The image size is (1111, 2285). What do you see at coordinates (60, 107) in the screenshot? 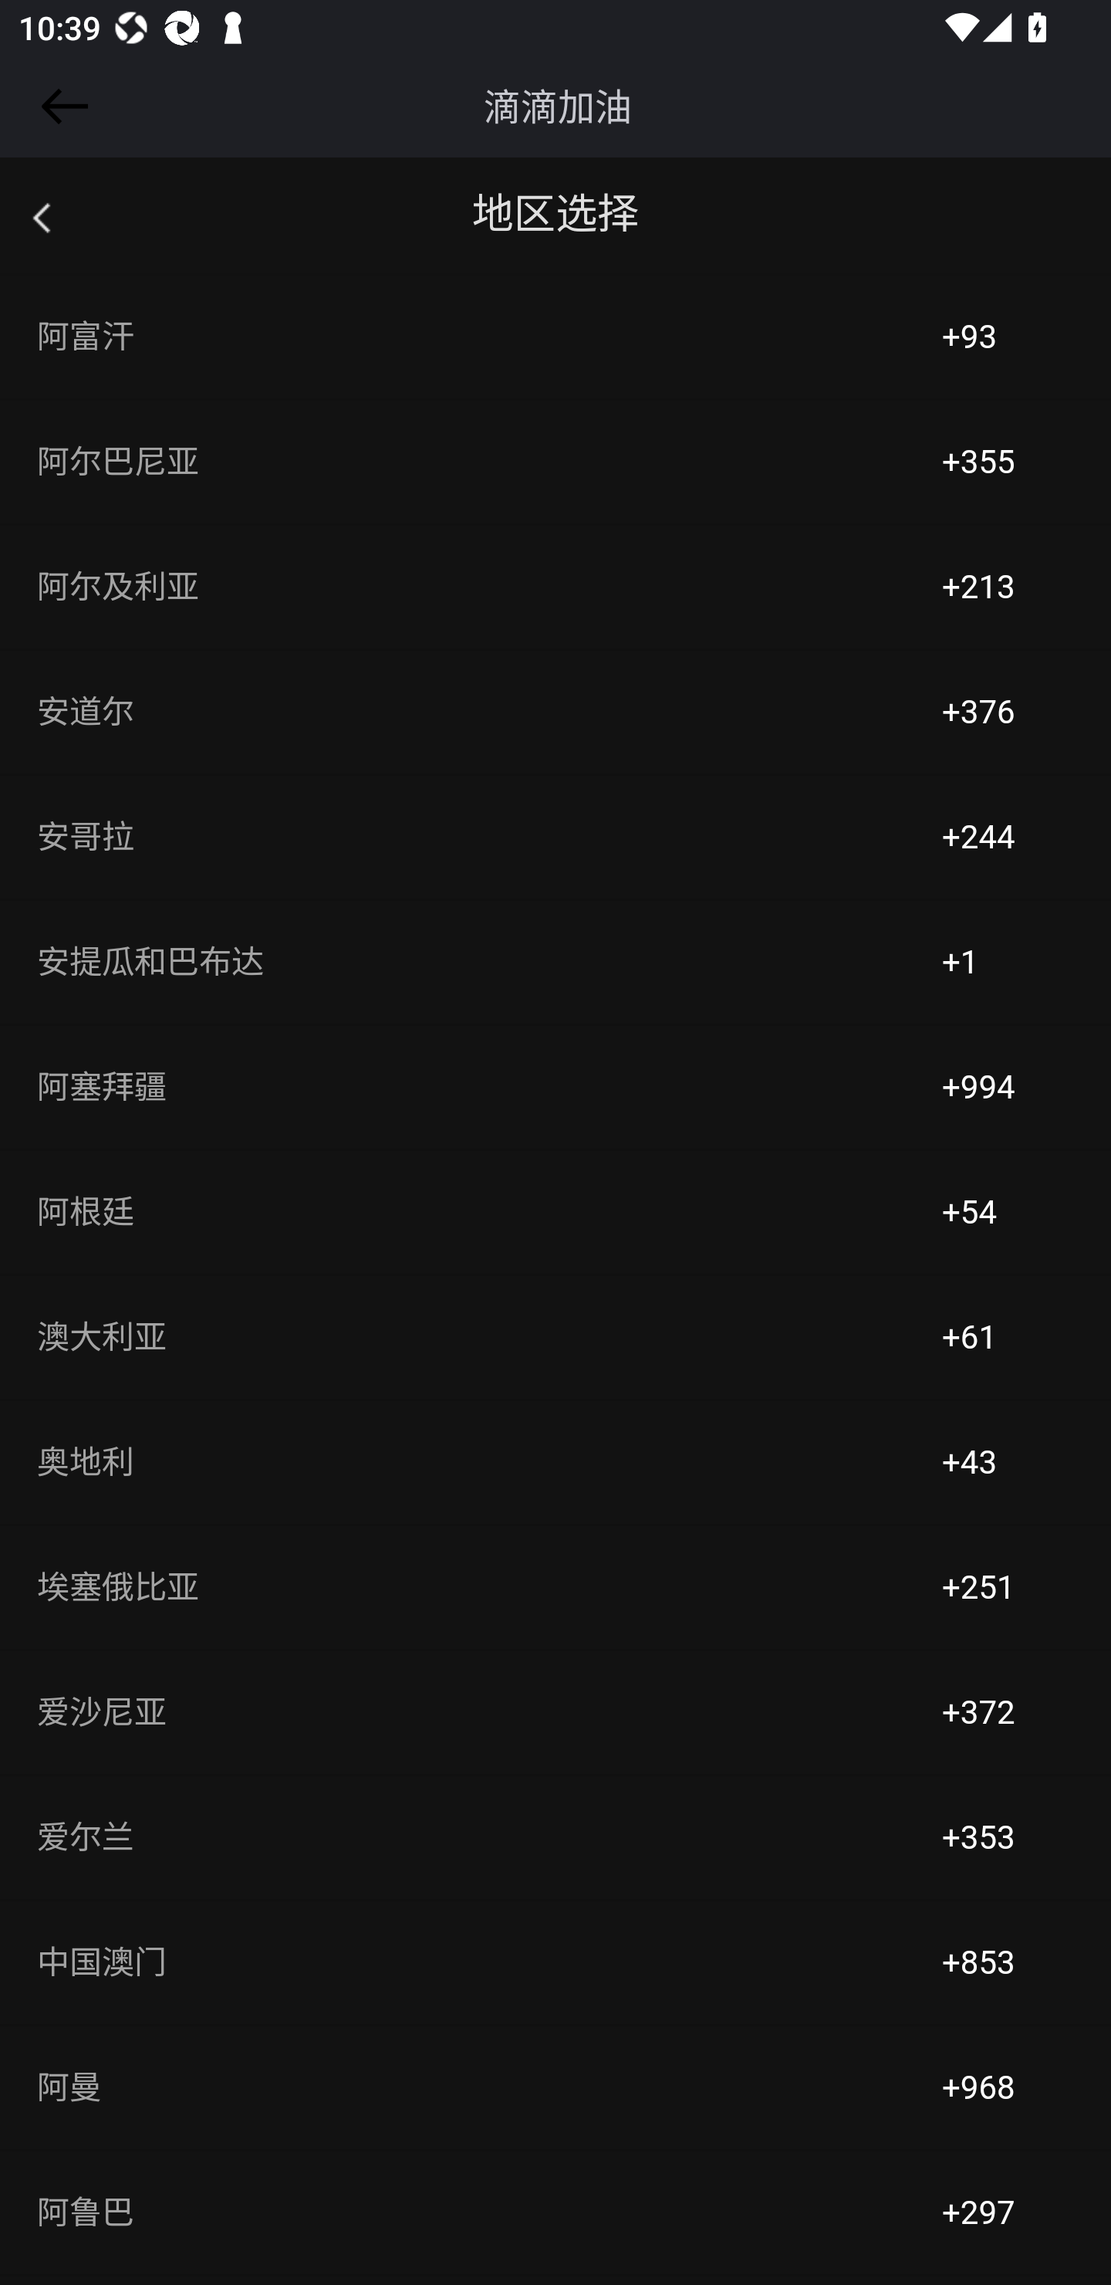
I see `` at bounding box center [60, 107].